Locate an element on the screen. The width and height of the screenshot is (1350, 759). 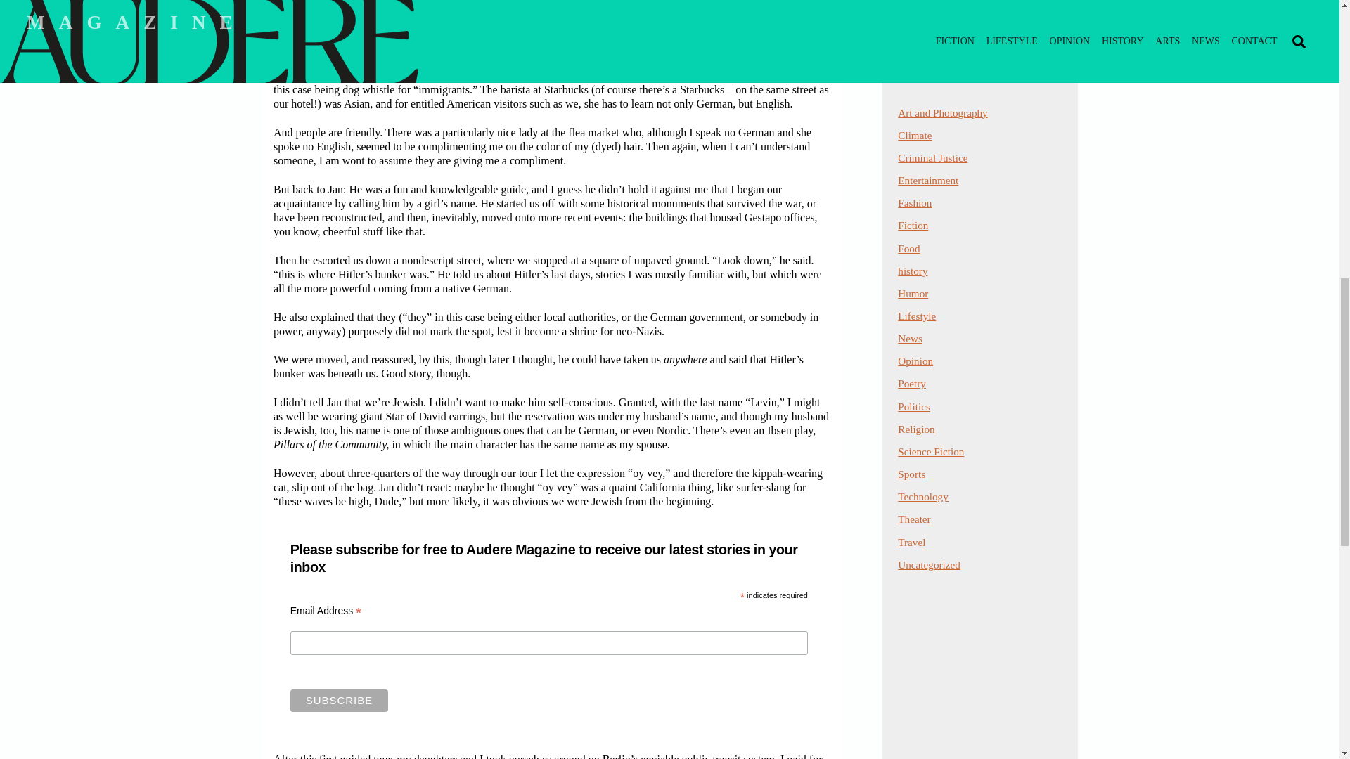
Art and Photography is located at coordinates (942, 112).